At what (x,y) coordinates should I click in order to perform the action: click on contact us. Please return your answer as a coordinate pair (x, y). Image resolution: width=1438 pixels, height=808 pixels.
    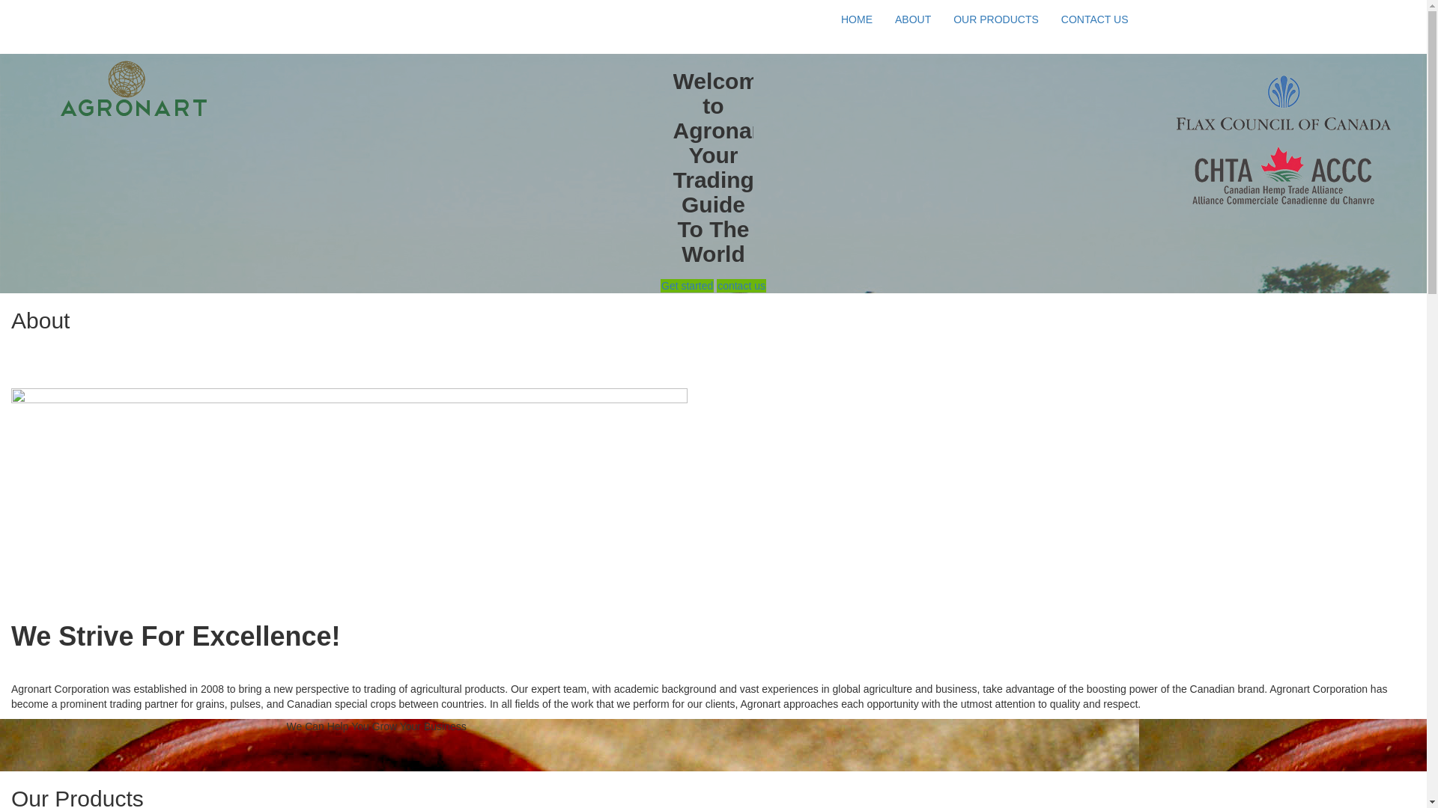
    Looking at the image, I should click on (741, 286).